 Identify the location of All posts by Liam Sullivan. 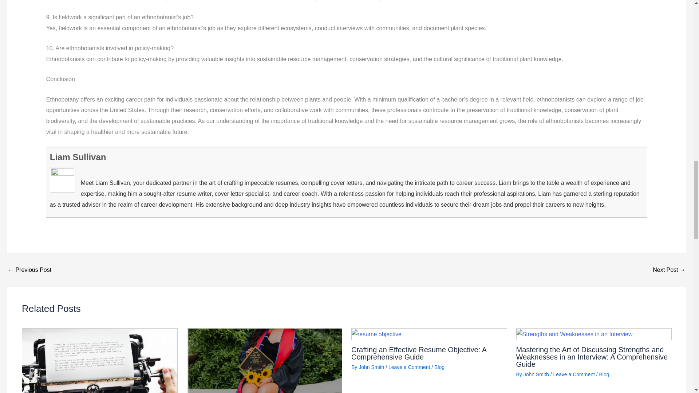
(78, 156).